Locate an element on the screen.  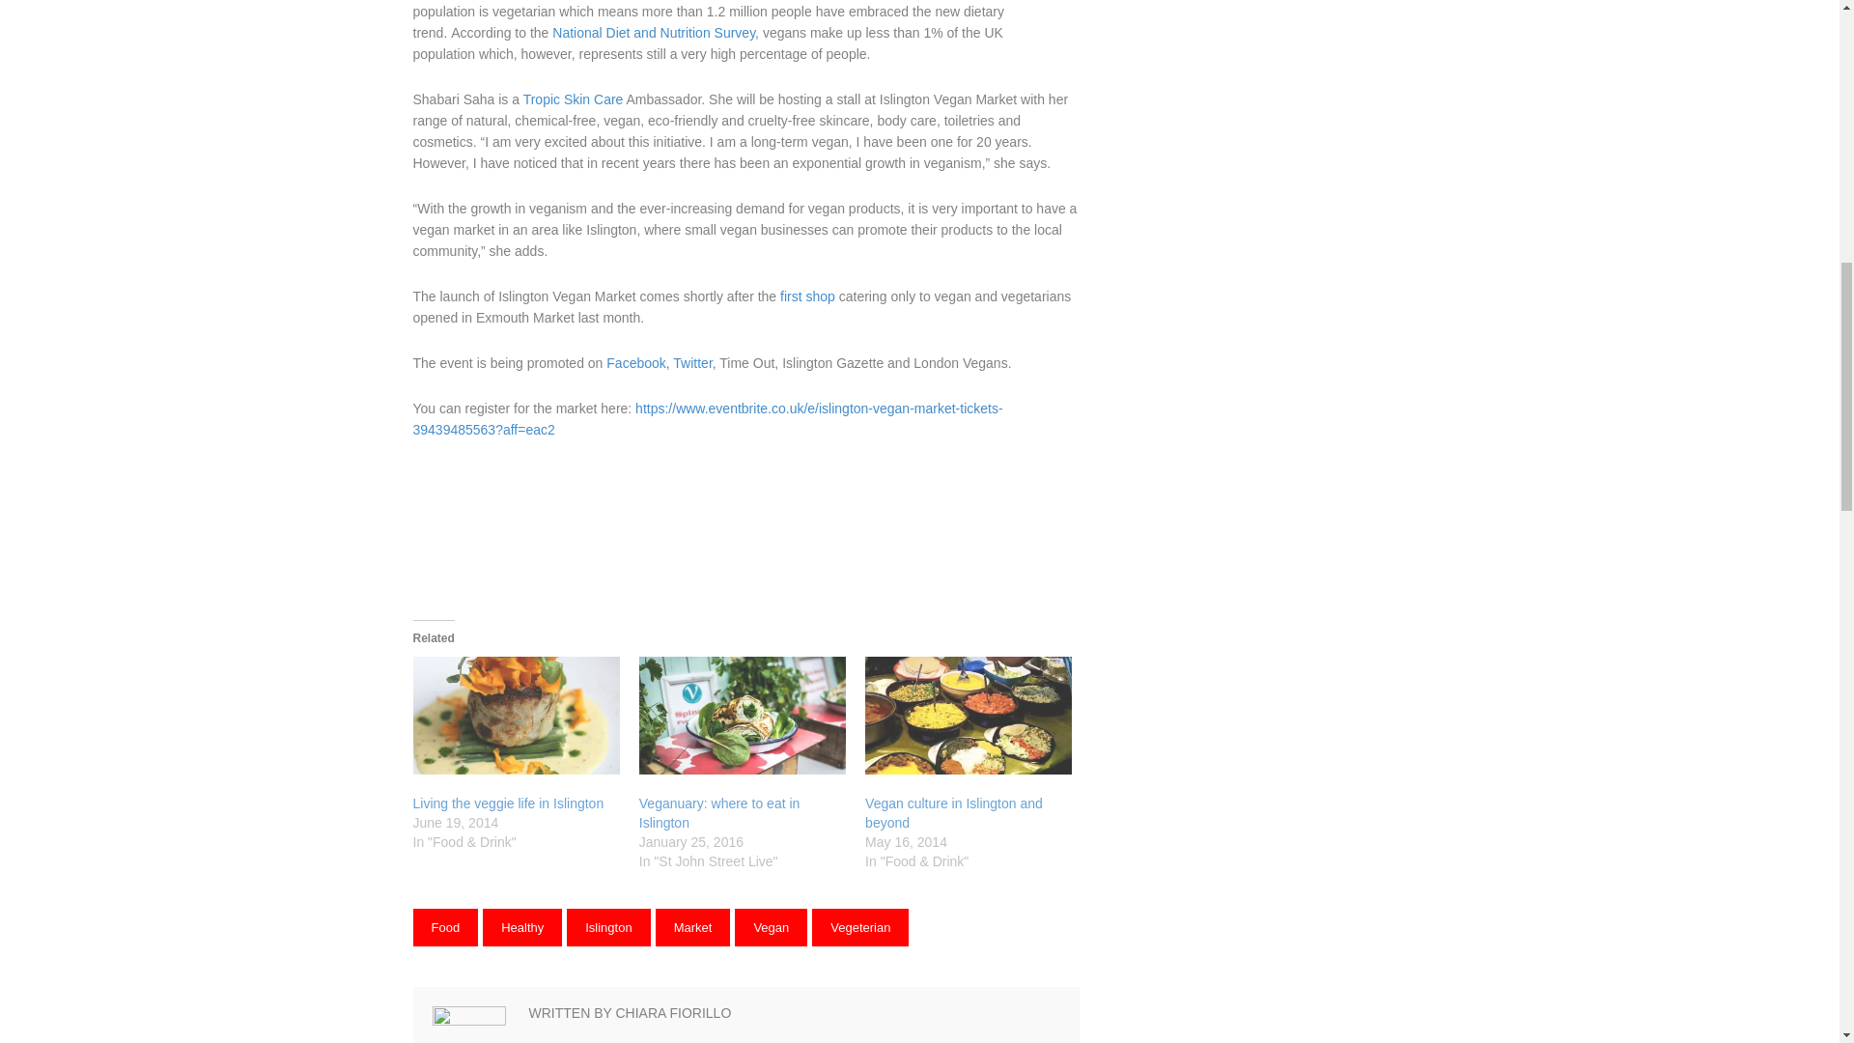
National Diet and Nutrition Survey is located at coordinates (653, 33).